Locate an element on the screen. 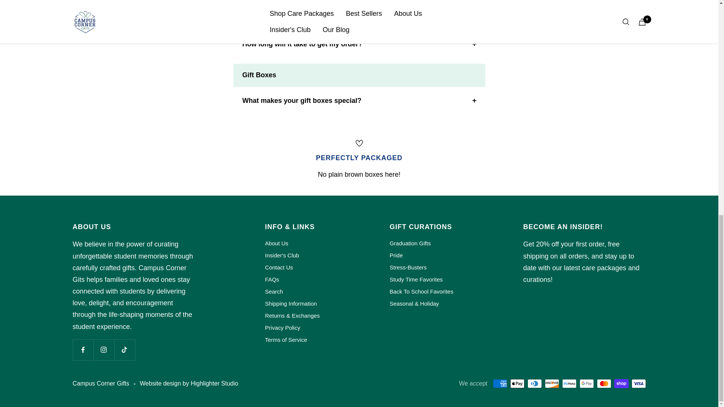  About Us is located at coordinates (276, 243).